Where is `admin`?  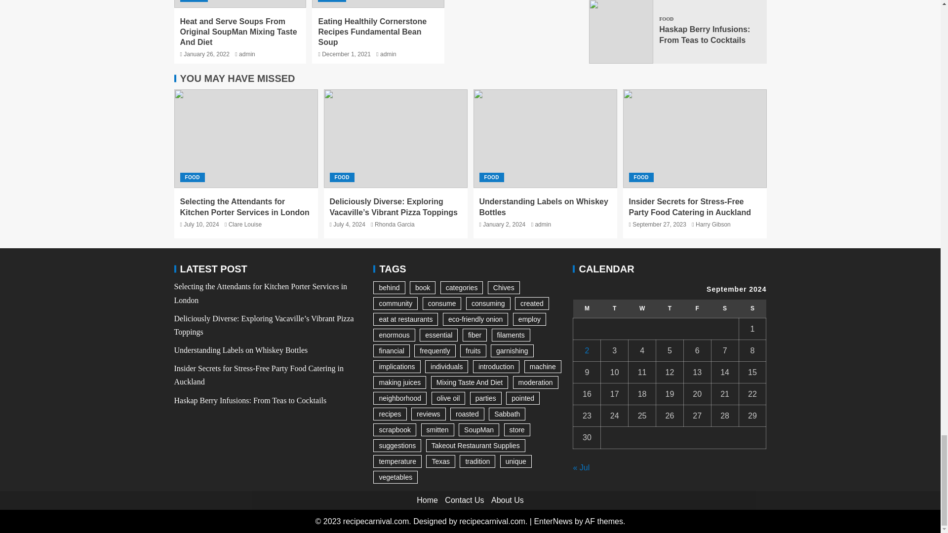
admin is located at coordinates (388, 54).